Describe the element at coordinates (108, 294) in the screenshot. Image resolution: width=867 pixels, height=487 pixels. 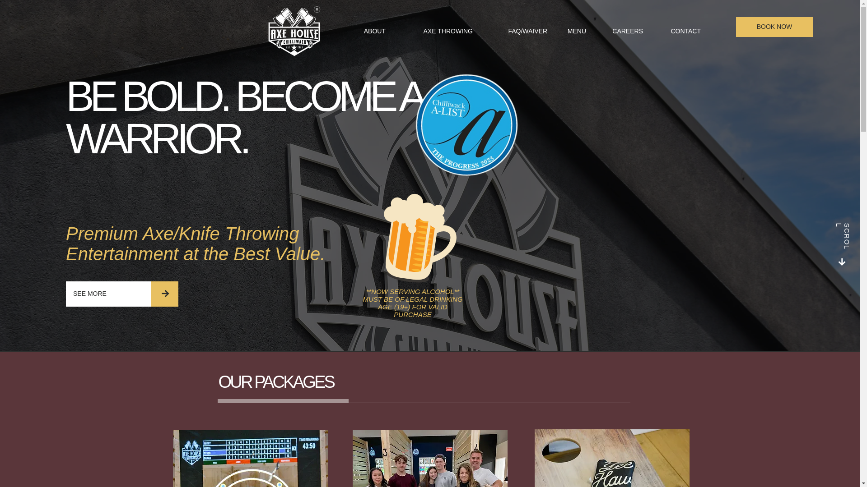
I see `SEE MORE` at that location.